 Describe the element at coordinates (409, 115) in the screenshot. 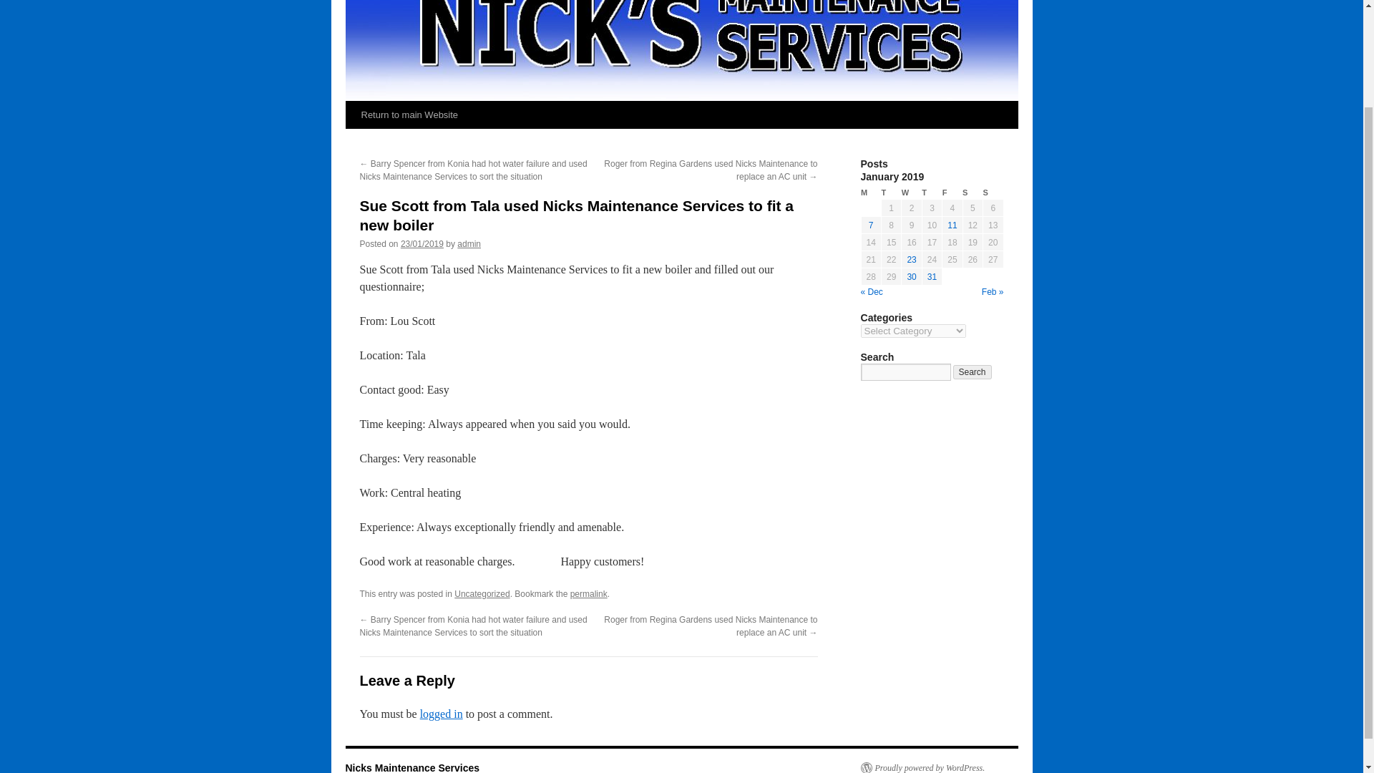

I see `Return to main Website` at that location.